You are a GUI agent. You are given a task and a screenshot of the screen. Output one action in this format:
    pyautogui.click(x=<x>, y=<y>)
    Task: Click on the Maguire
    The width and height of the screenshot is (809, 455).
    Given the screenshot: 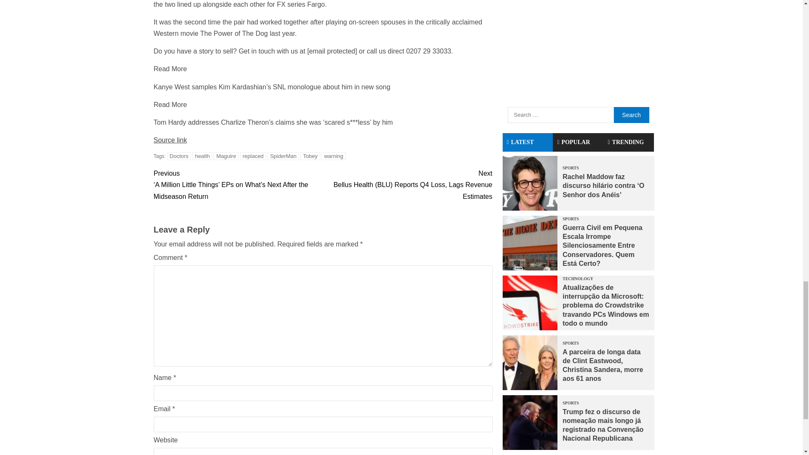 What is the action you would take?
    pyautogui.click(x=226, y=156)
    